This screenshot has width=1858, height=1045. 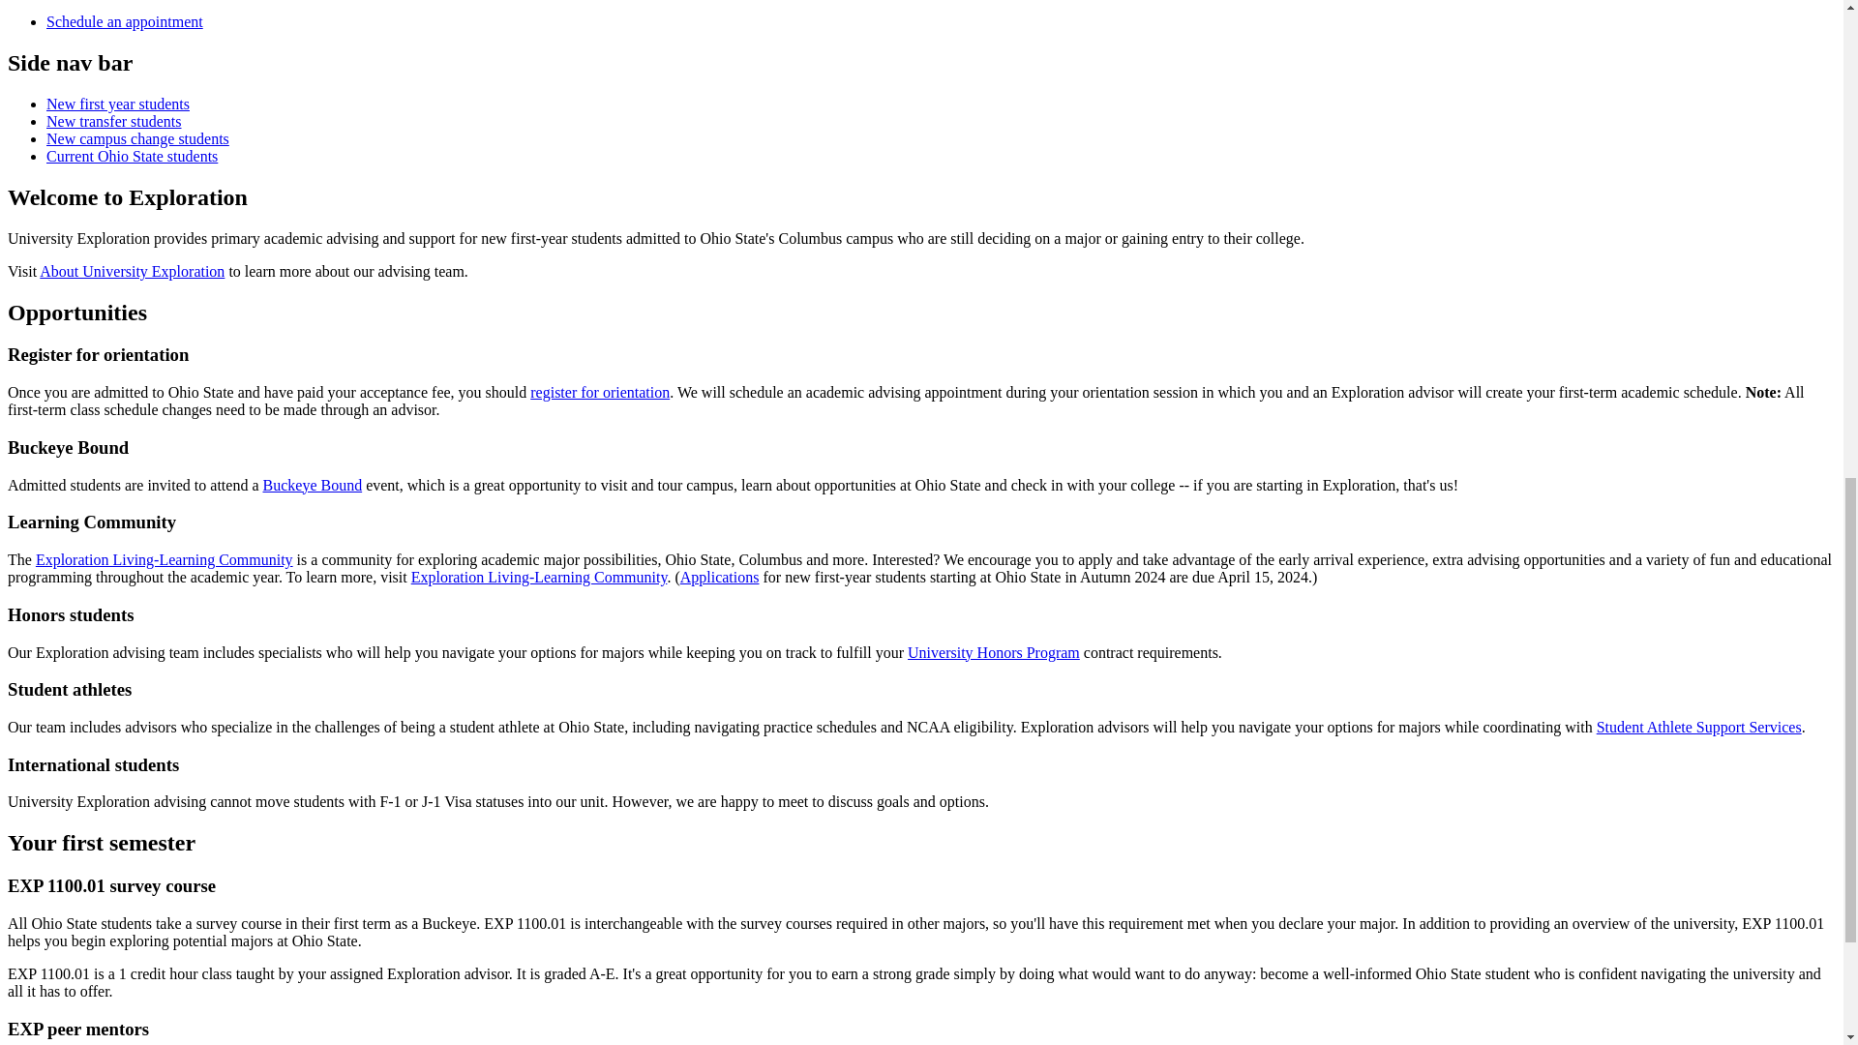 What do you see at coordinates (599, 392) in the screenshot?
I see `Opens new browser tab` at bounding box center [599, 392].